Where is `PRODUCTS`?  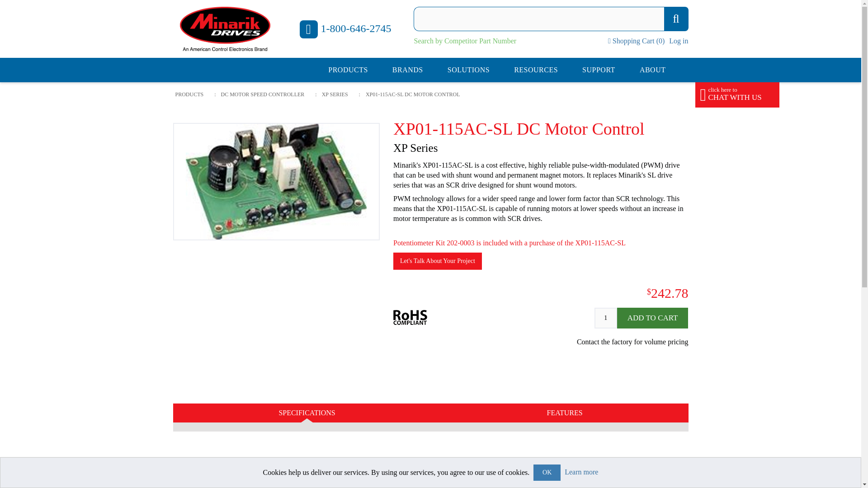 PRODUCTS is located at coordinates (348, 70).